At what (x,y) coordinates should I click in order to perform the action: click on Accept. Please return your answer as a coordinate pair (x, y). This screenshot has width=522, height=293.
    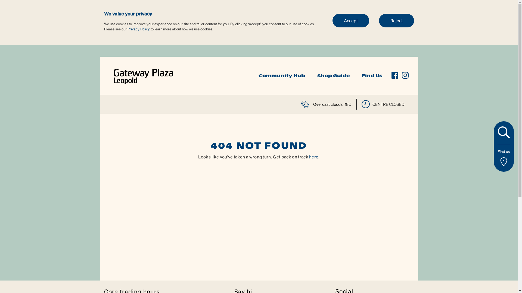
    Looking at the image, I should click on (351, 20).